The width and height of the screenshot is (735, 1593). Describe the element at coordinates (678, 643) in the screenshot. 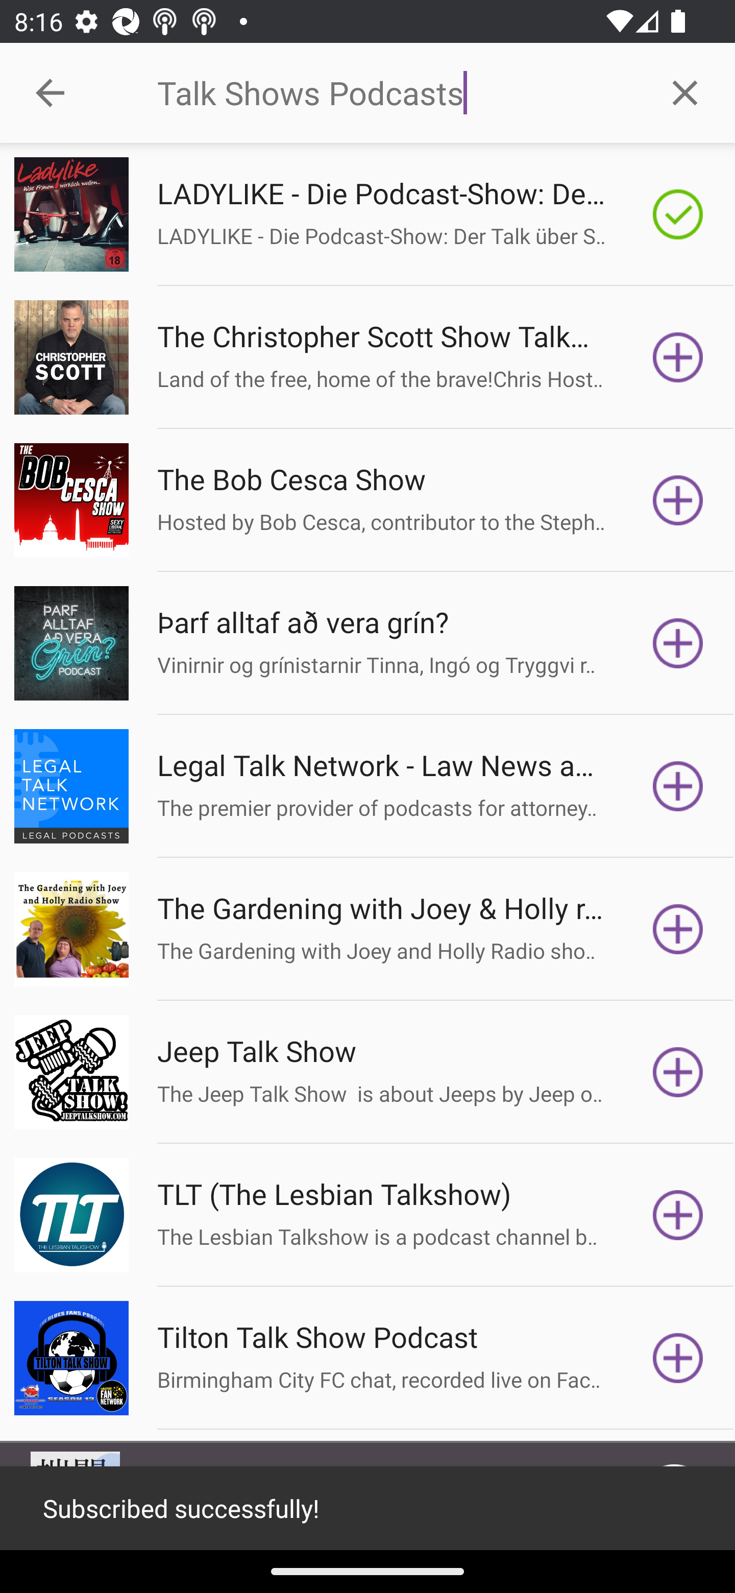

I see `Subscribe` at that location.